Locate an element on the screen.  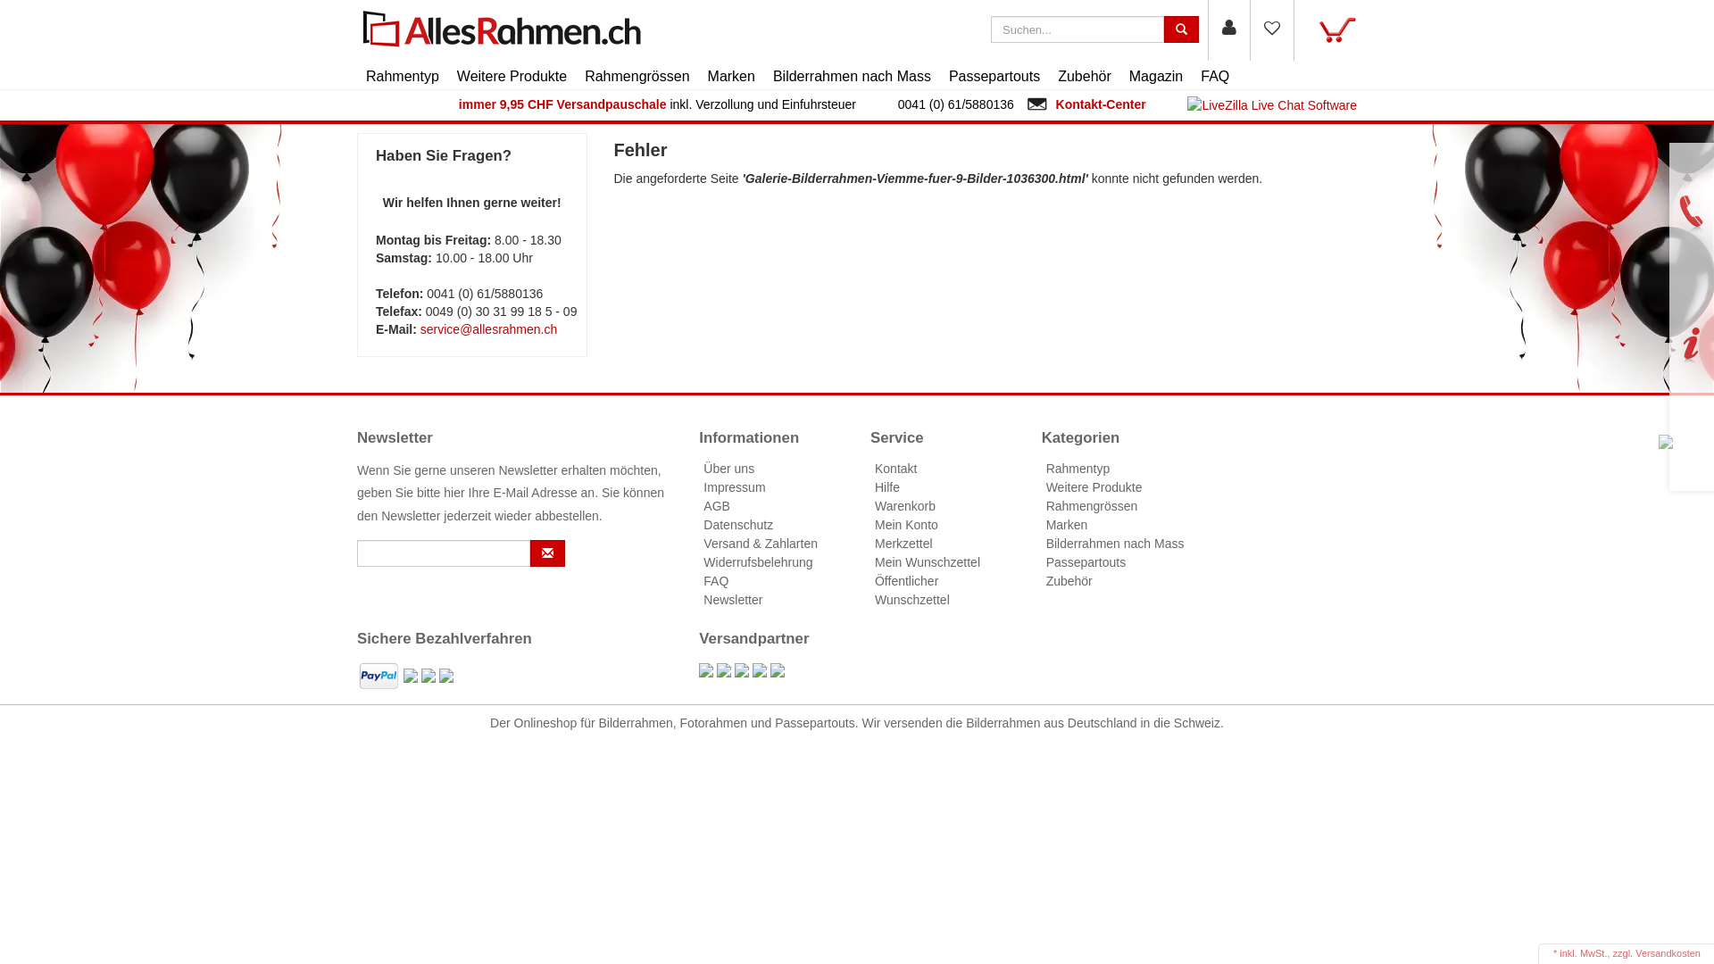
Kontakt-Center is located at coordinates (1102, 104).